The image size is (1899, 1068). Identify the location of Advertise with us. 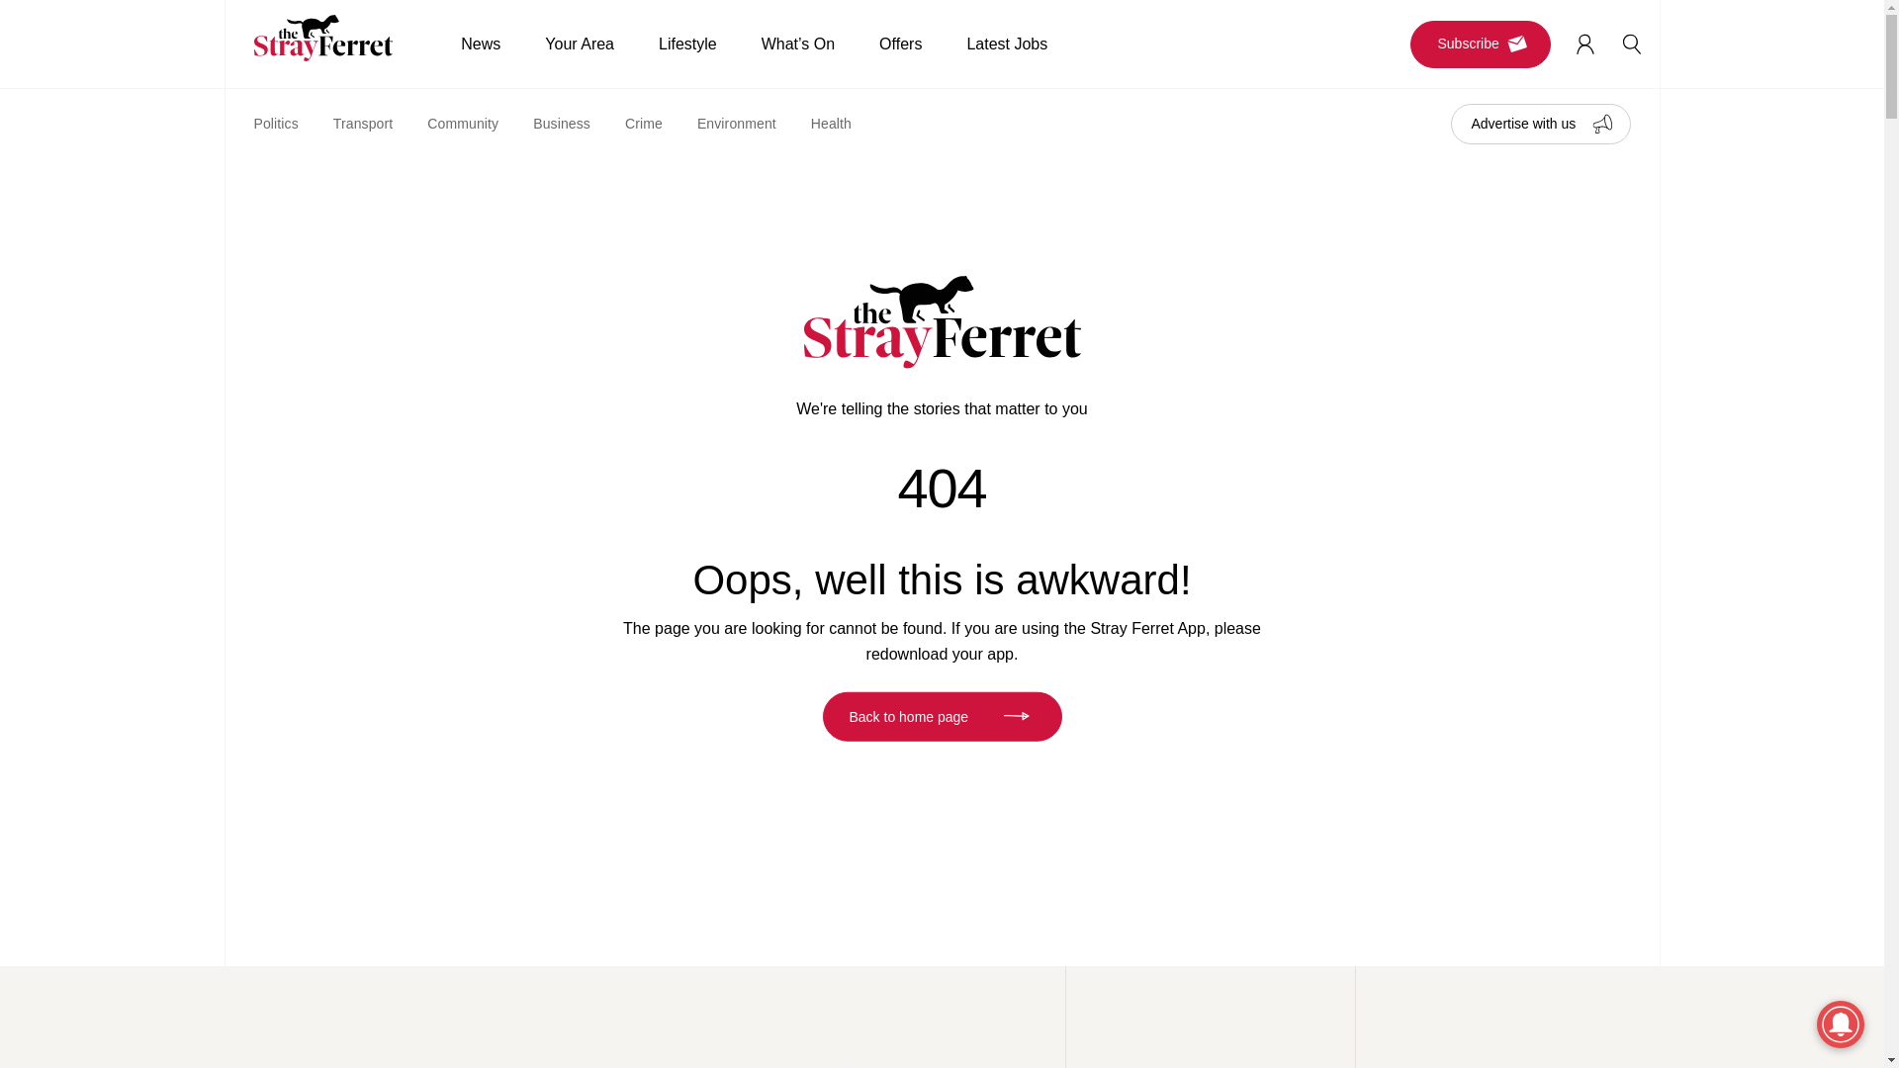
(1539, 123).